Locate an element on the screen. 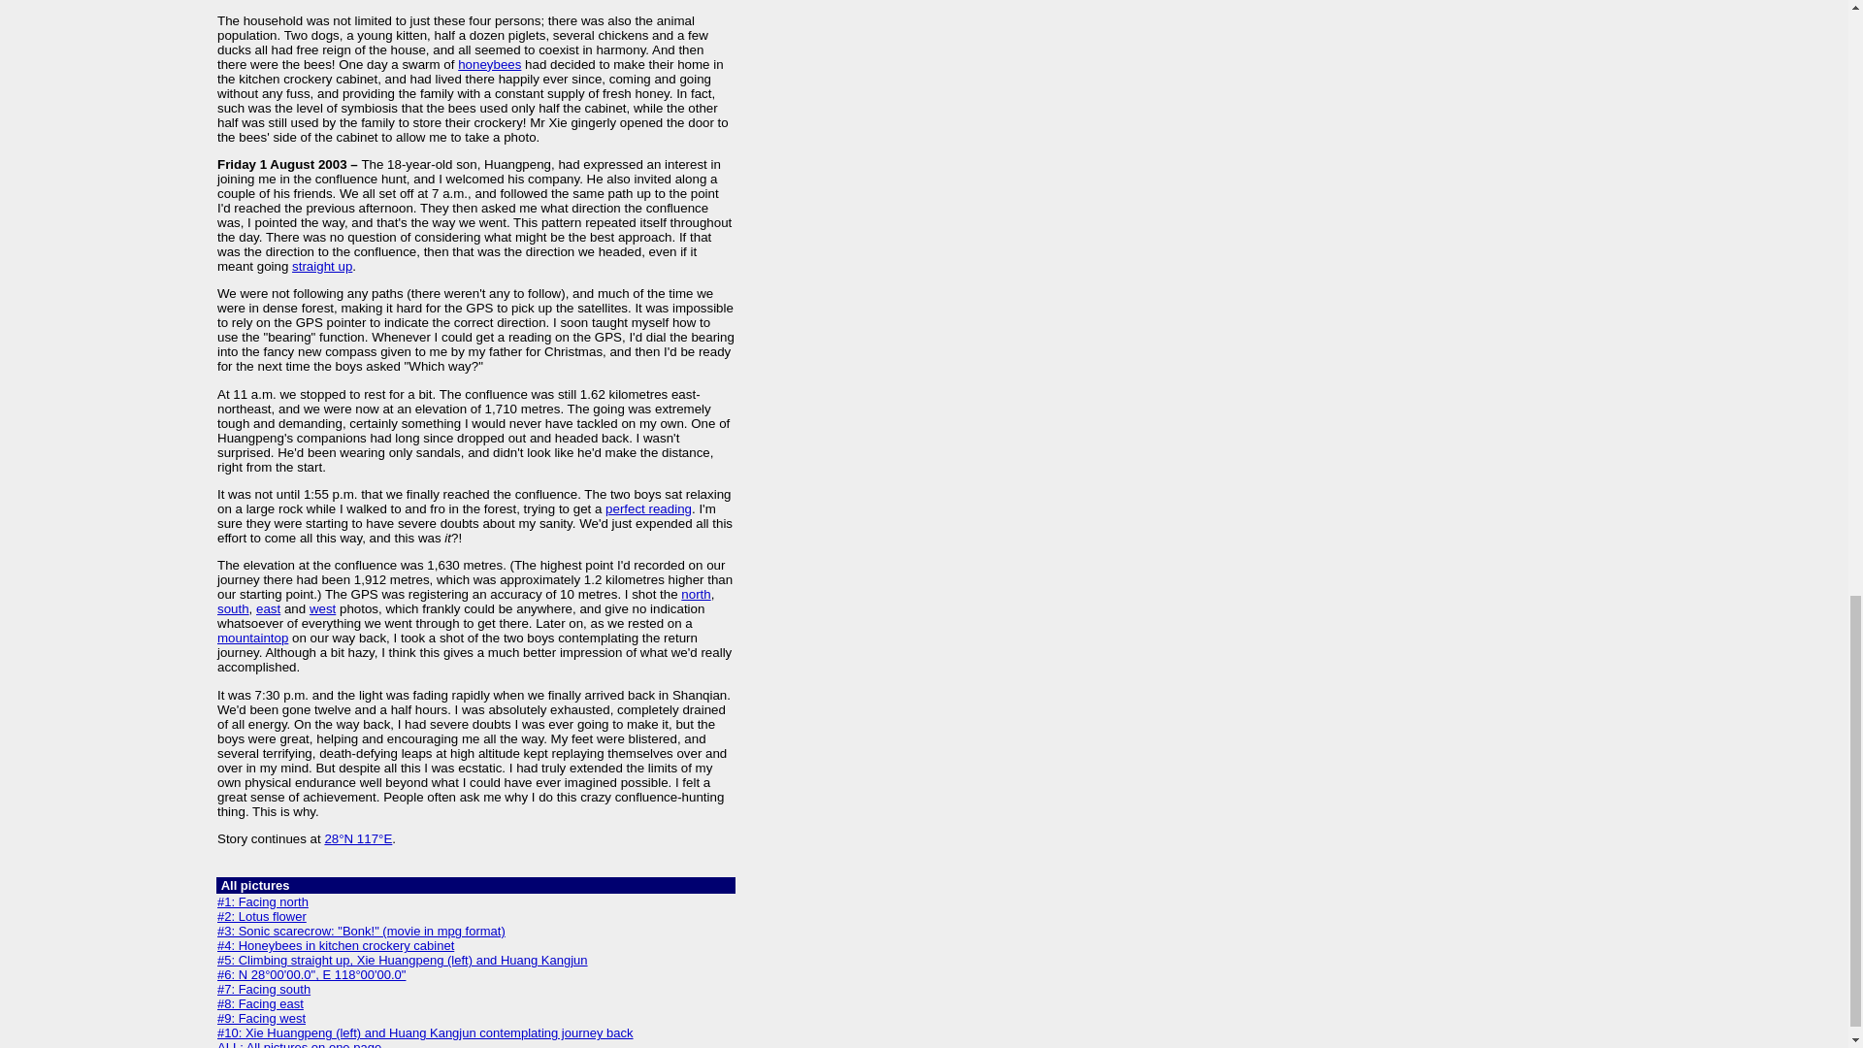  perfect reading is located at coordinates (648, 508).